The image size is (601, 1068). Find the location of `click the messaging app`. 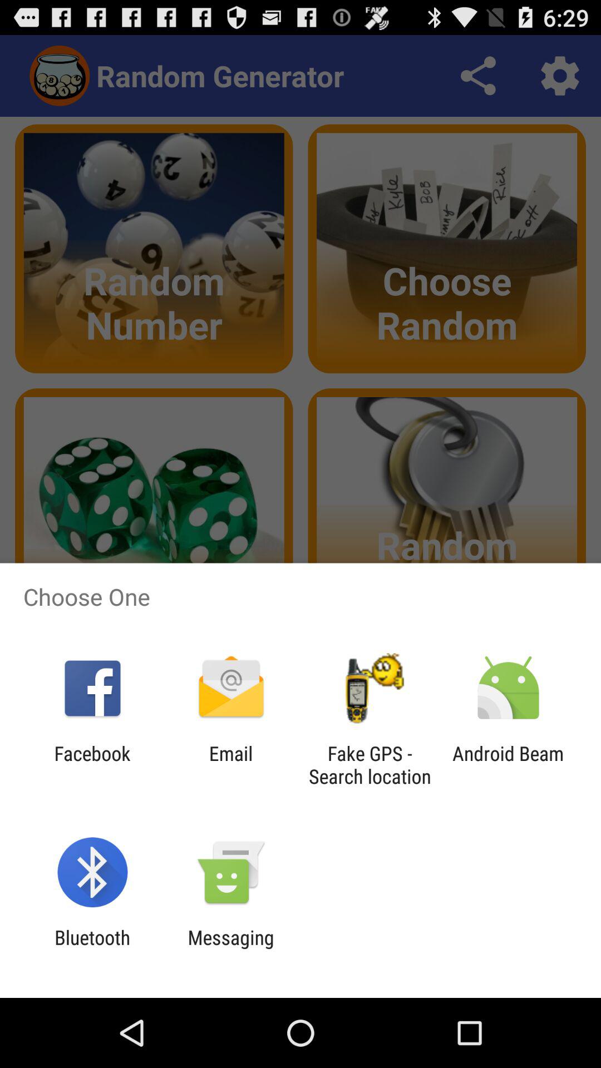

click the messaging app is located at coordinates (230, 949).